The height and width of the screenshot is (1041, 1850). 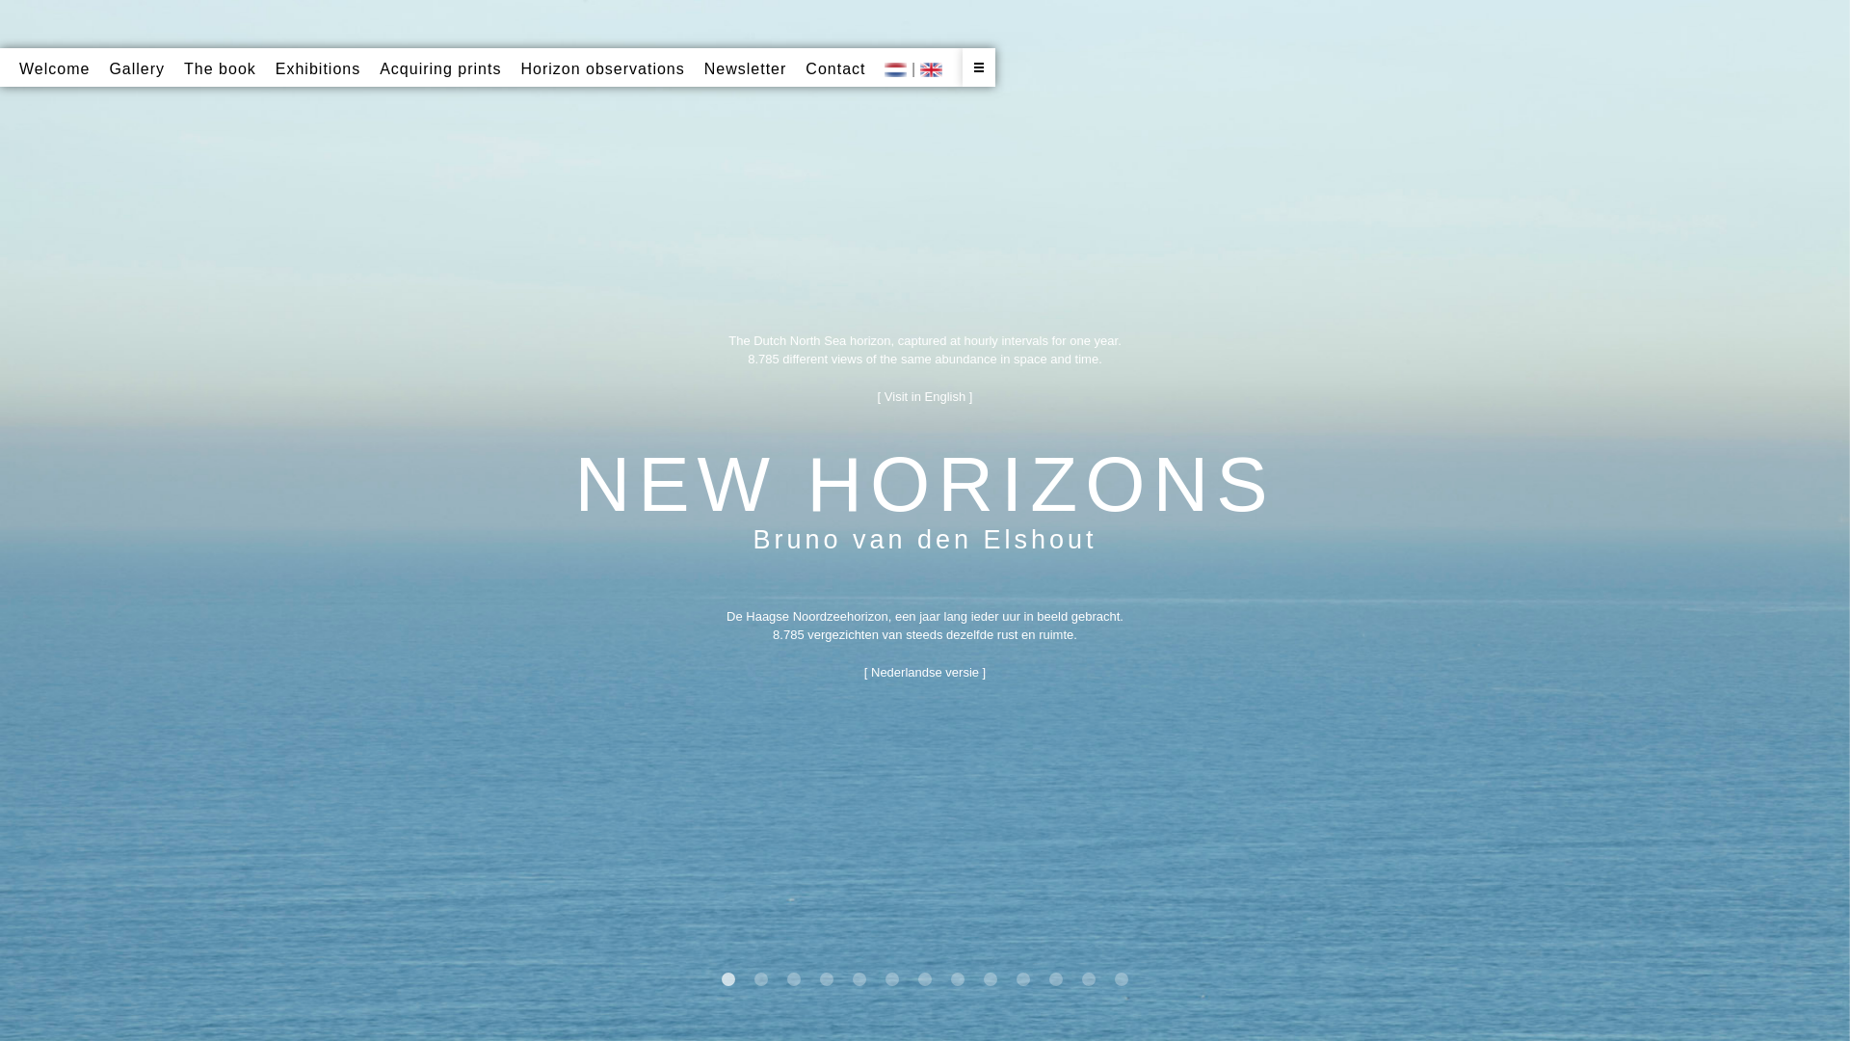 What do you see at coordinates (925, 484) in the screenshot?
I see `NEW HORIZONS` at bounding box center [925, 484].